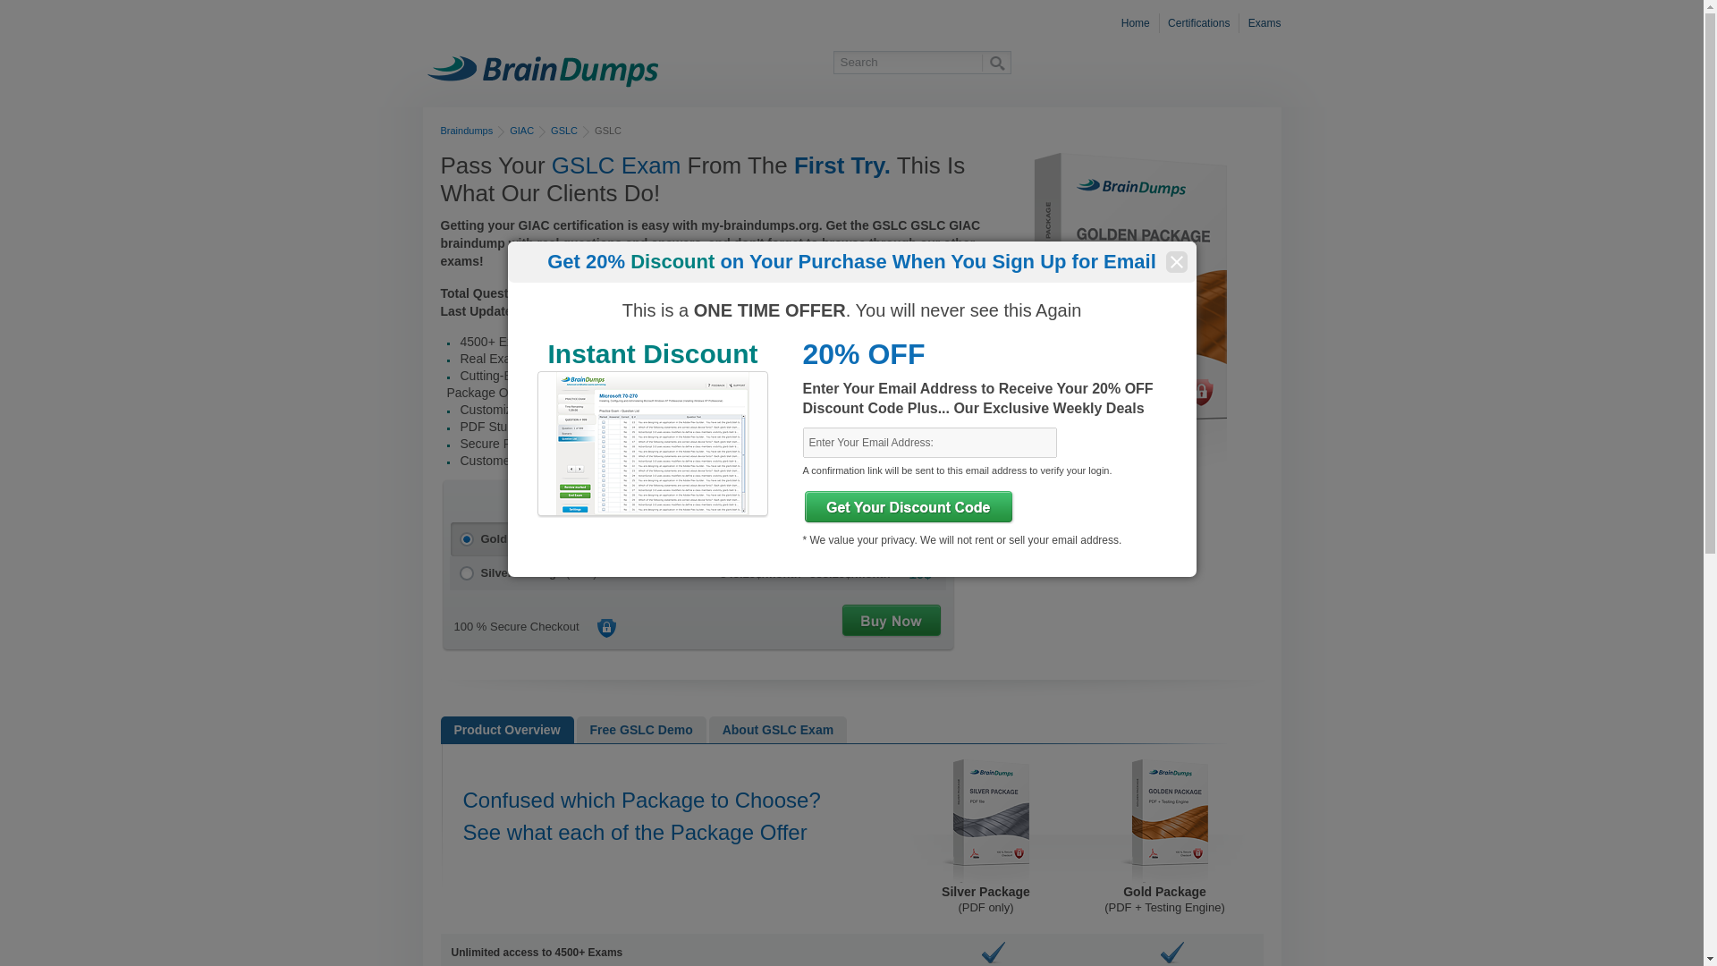 The height and width of the screenshot is (966, 1717). Describe the element at coordinates (542, 68) in the screenshot. I see `my-braindumps.org` at that location.